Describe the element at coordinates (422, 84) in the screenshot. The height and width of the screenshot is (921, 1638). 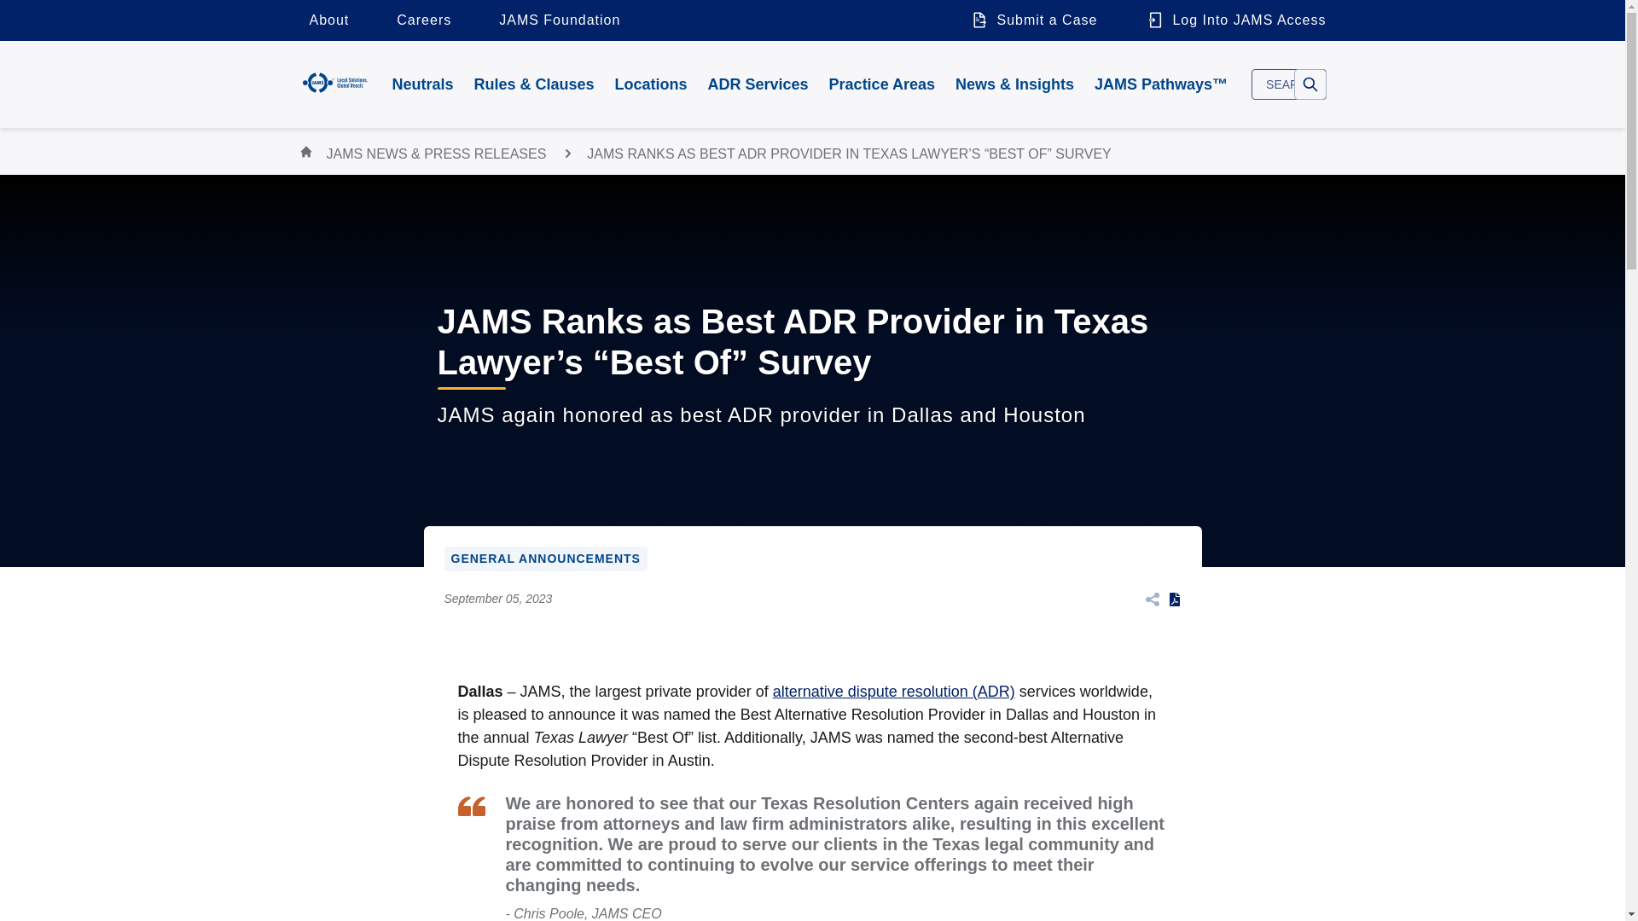
I see `Neutrals` at that location.